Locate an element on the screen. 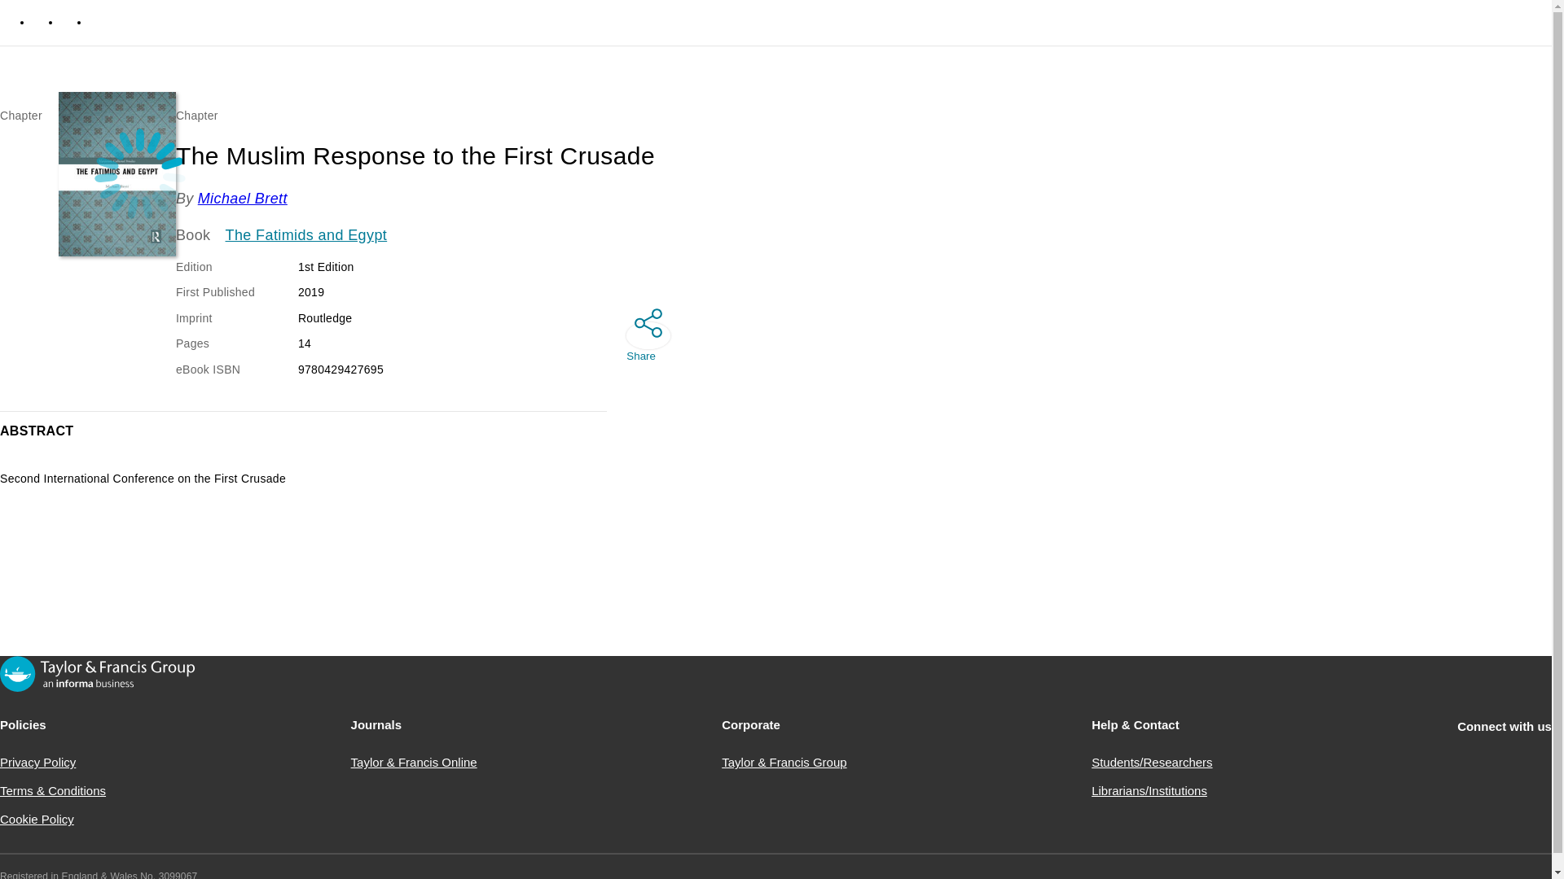 This screenshot has height=879, width=1564. Privacy Policy is located at coordinates (37, 762).